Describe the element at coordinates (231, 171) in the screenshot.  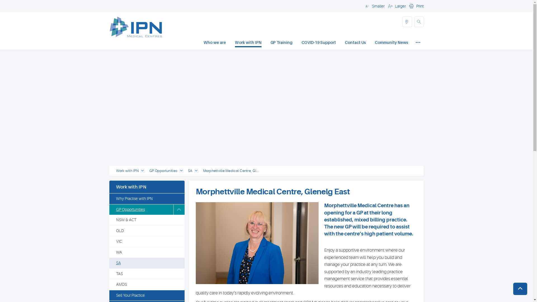
I see `Morphettville Medical Centre, Gl...` at that location.